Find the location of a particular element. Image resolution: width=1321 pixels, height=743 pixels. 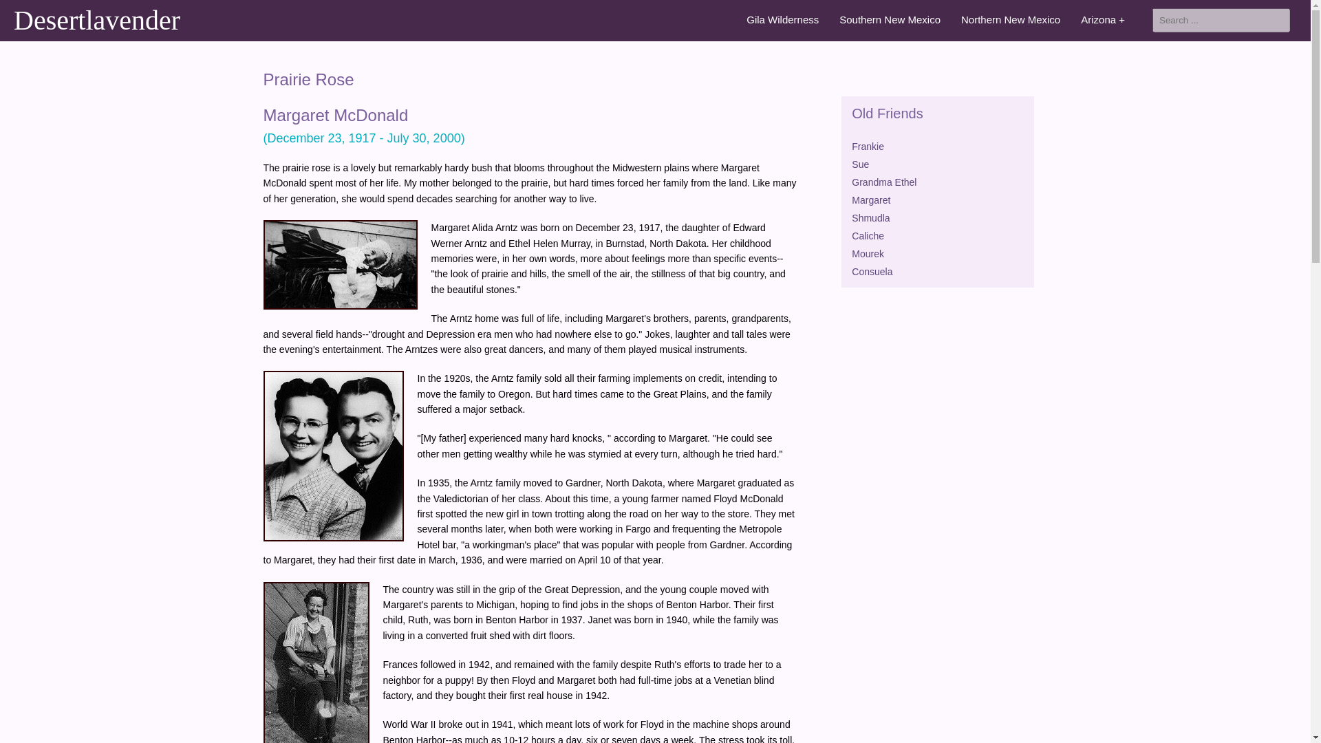

Caliche is located at coordinates (868, 235).